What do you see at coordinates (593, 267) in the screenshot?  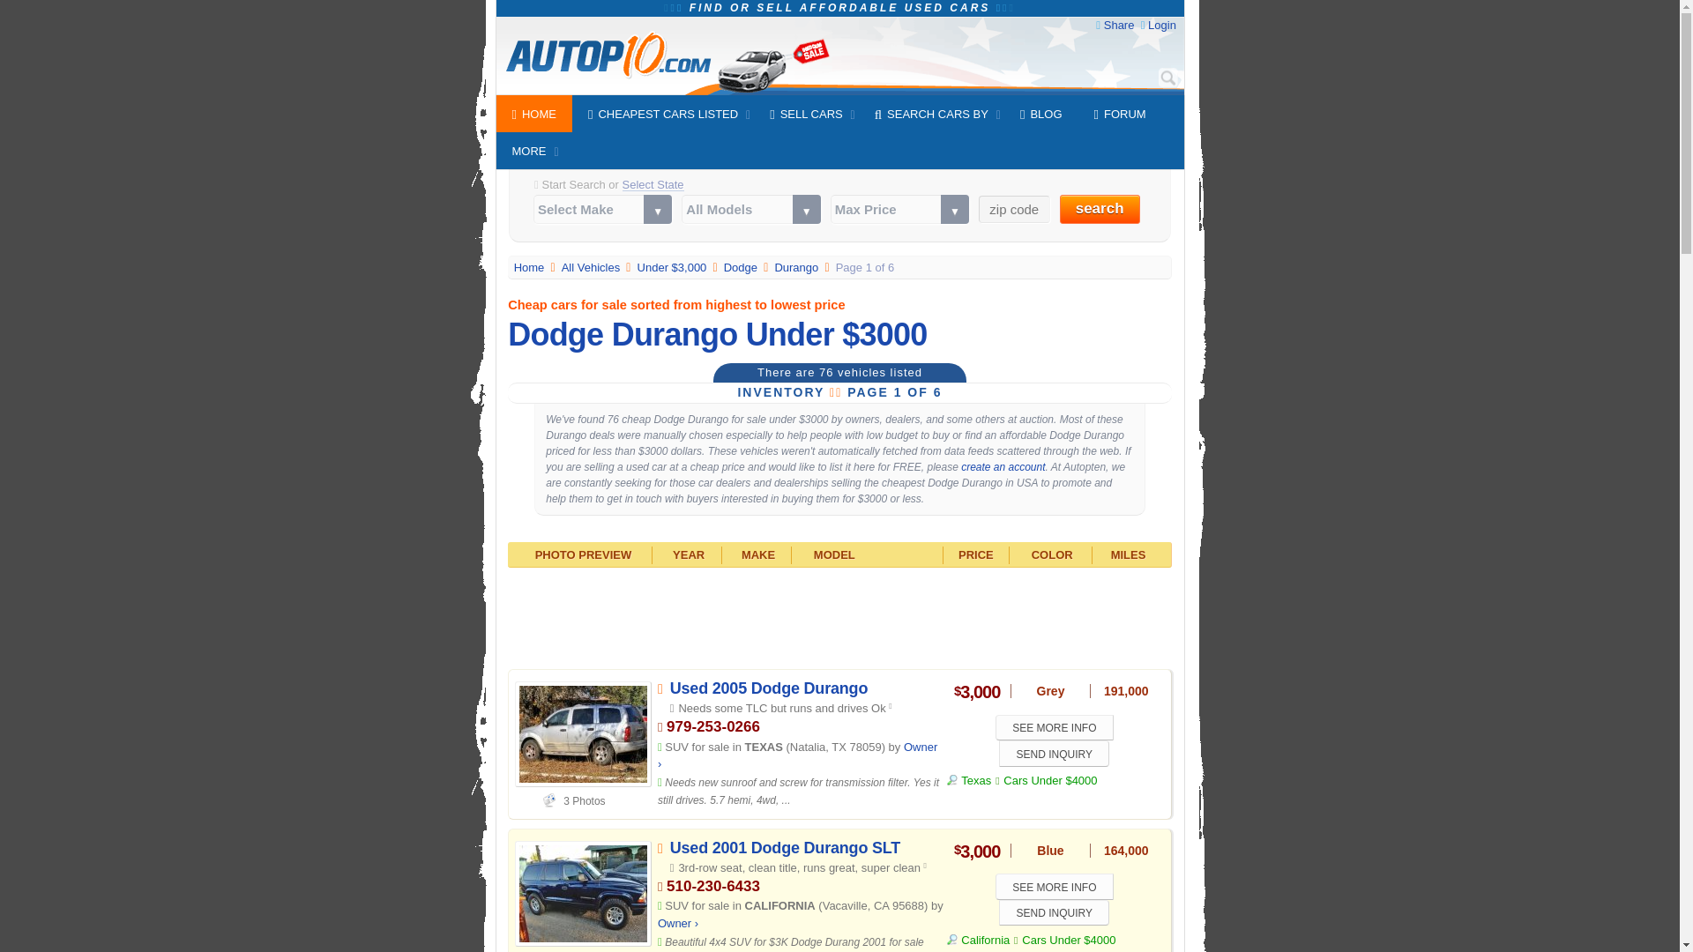 I see `Browse the cheapest cars for sale list` at bounding box center [593, 267].